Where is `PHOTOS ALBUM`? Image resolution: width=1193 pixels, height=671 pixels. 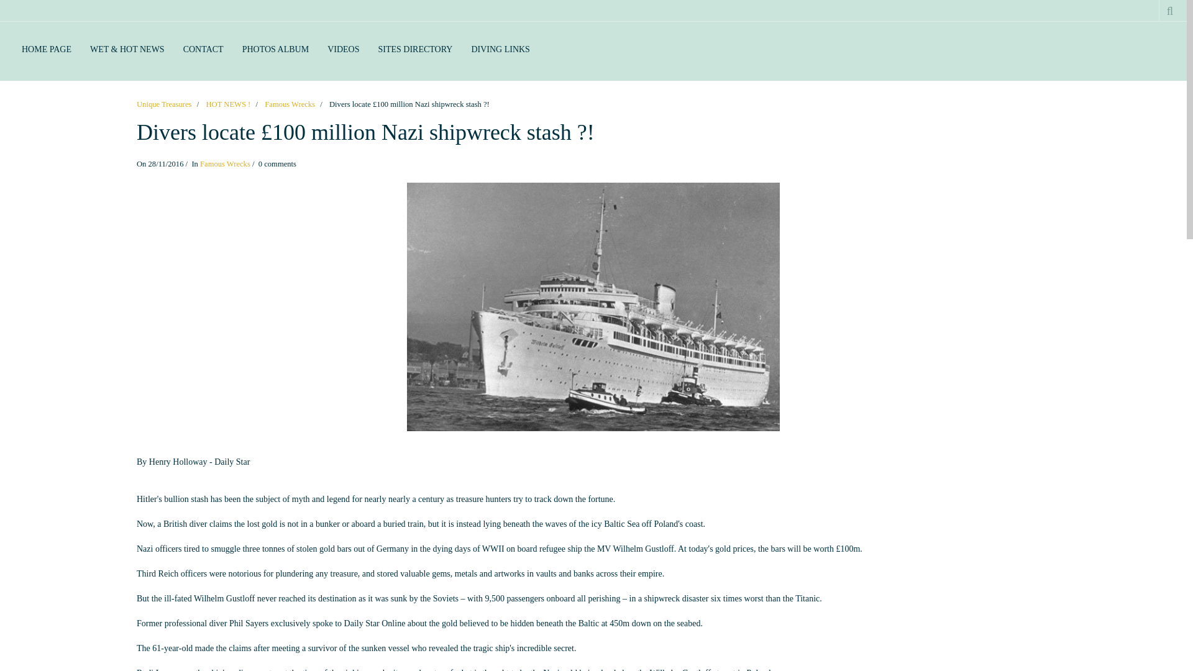 PHOTOS ALBUM is located at coordinates (275, 50).